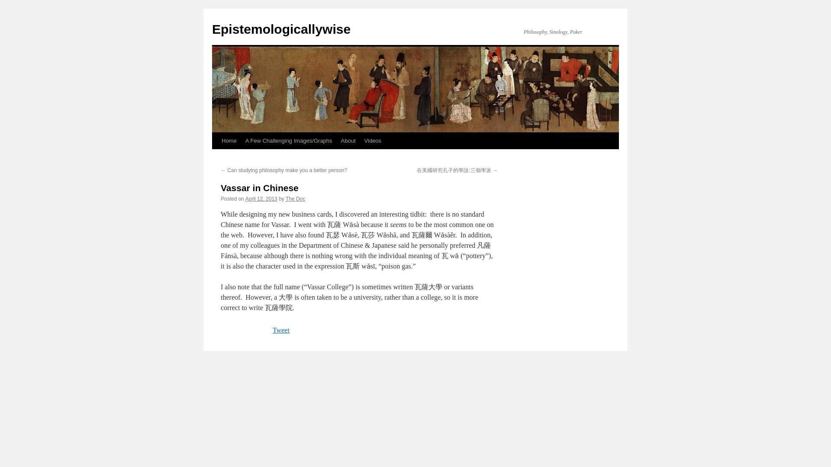  Describe the element at coordinates (373, 141) in the screenshot. I see `Videos` at that location.